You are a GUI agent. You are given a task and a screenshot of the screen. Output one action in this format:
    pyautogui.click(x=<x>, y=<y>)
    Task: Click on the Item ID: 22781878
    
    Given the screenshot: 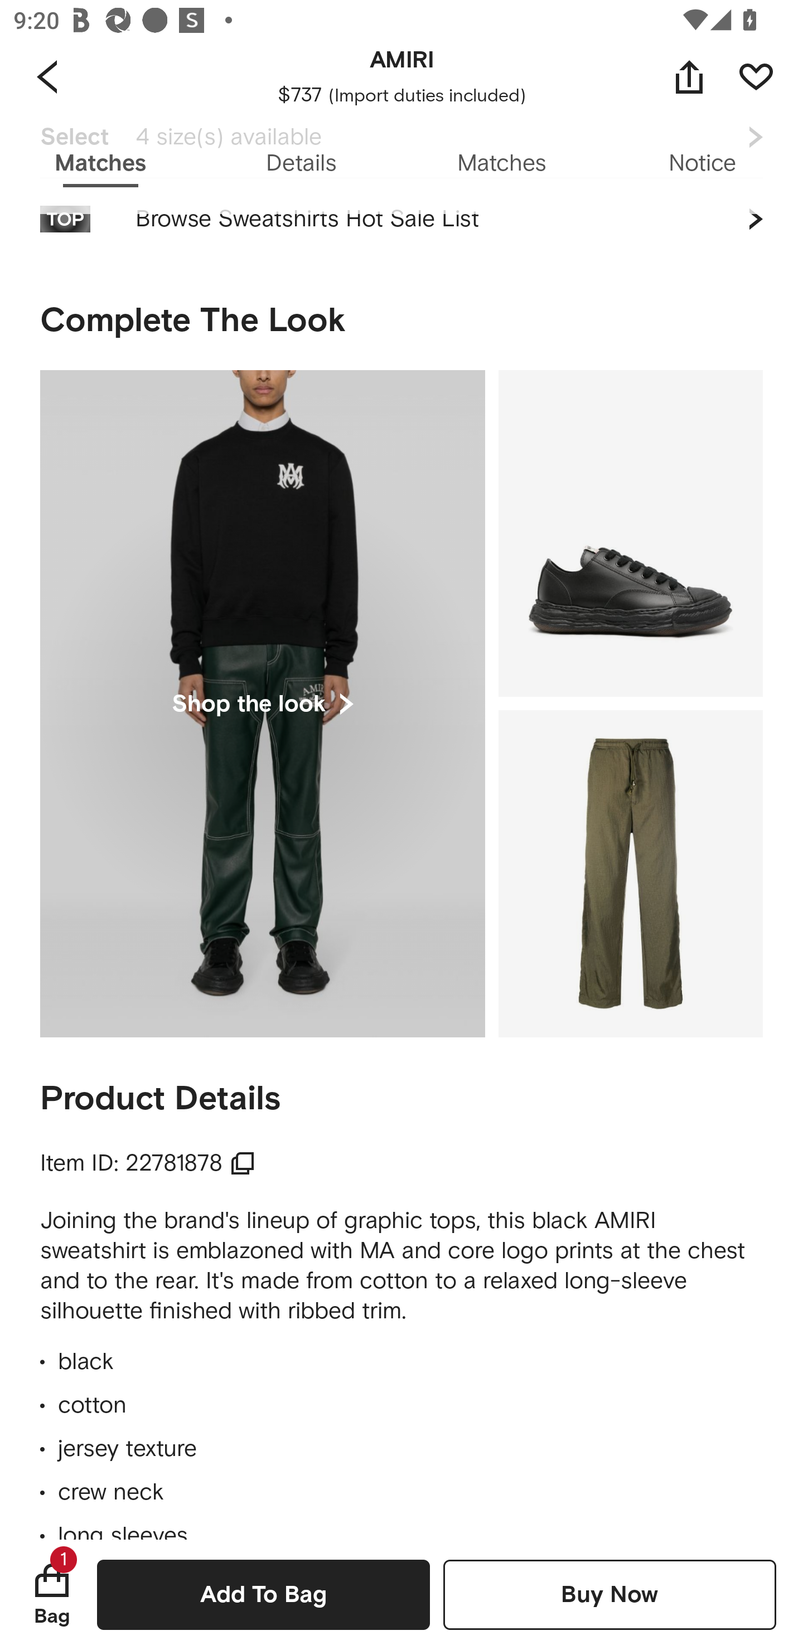 What is the action you would take?
    pyautogui.click(x=148, y=1164)
    